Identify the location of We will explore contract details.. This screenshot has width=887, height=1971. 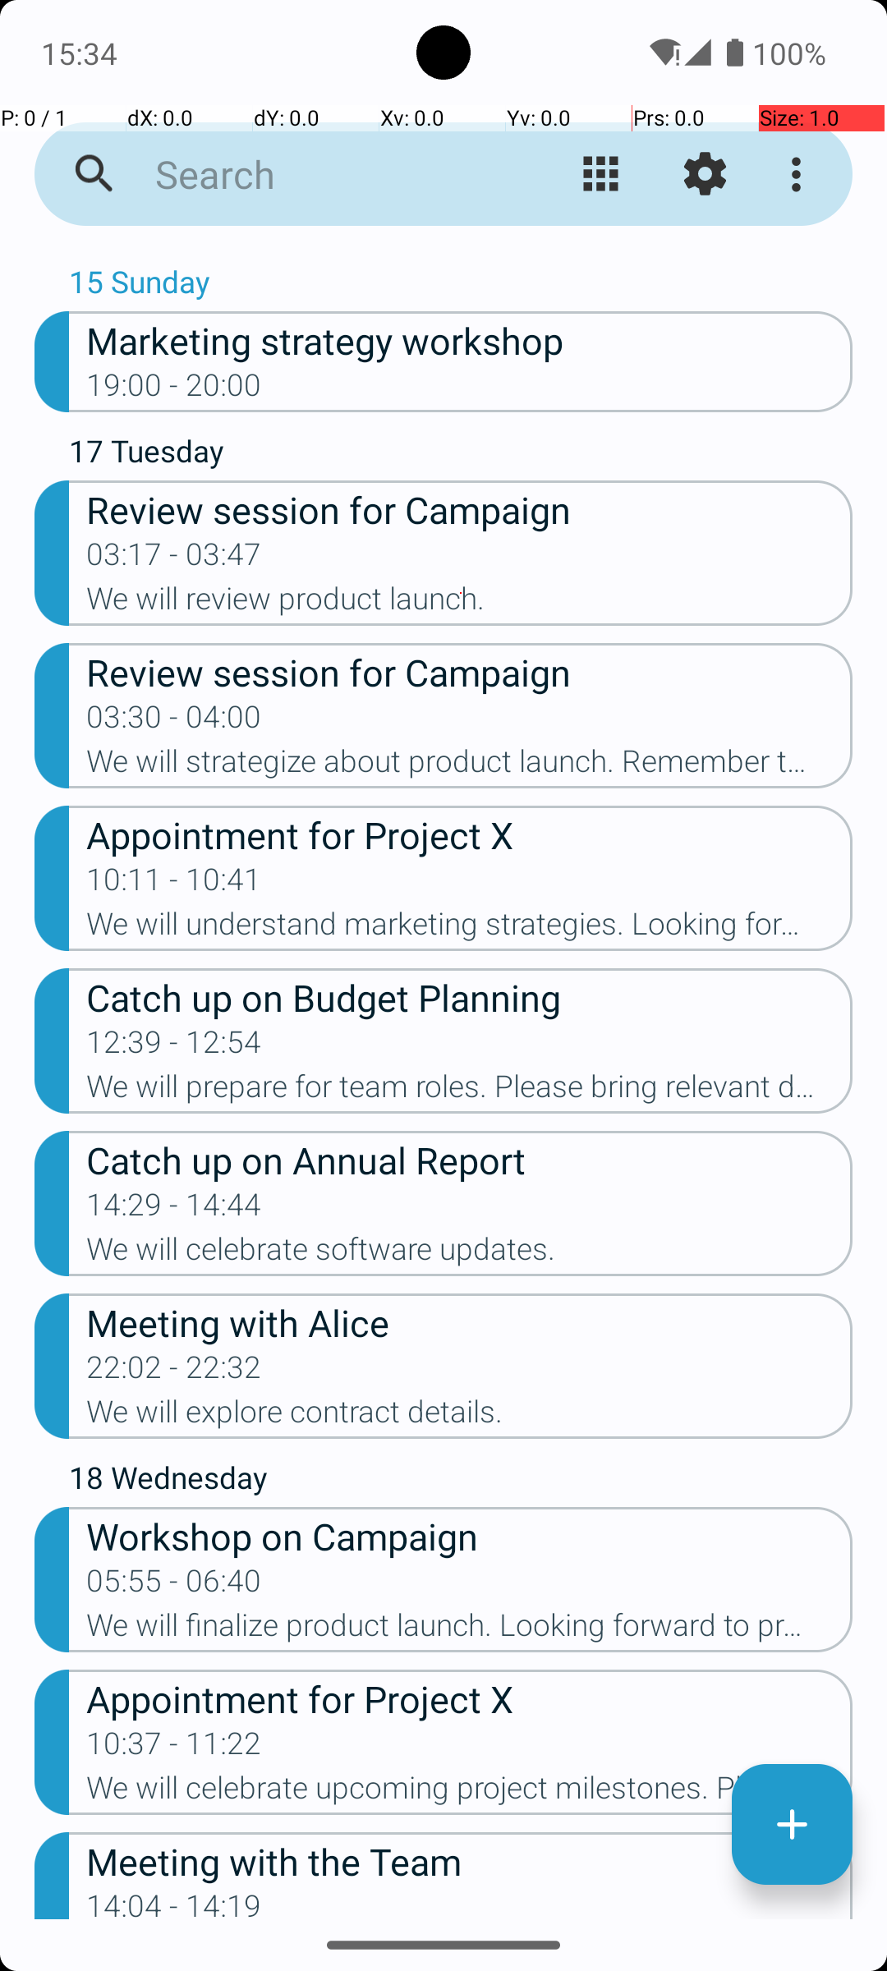
(470, 1417).